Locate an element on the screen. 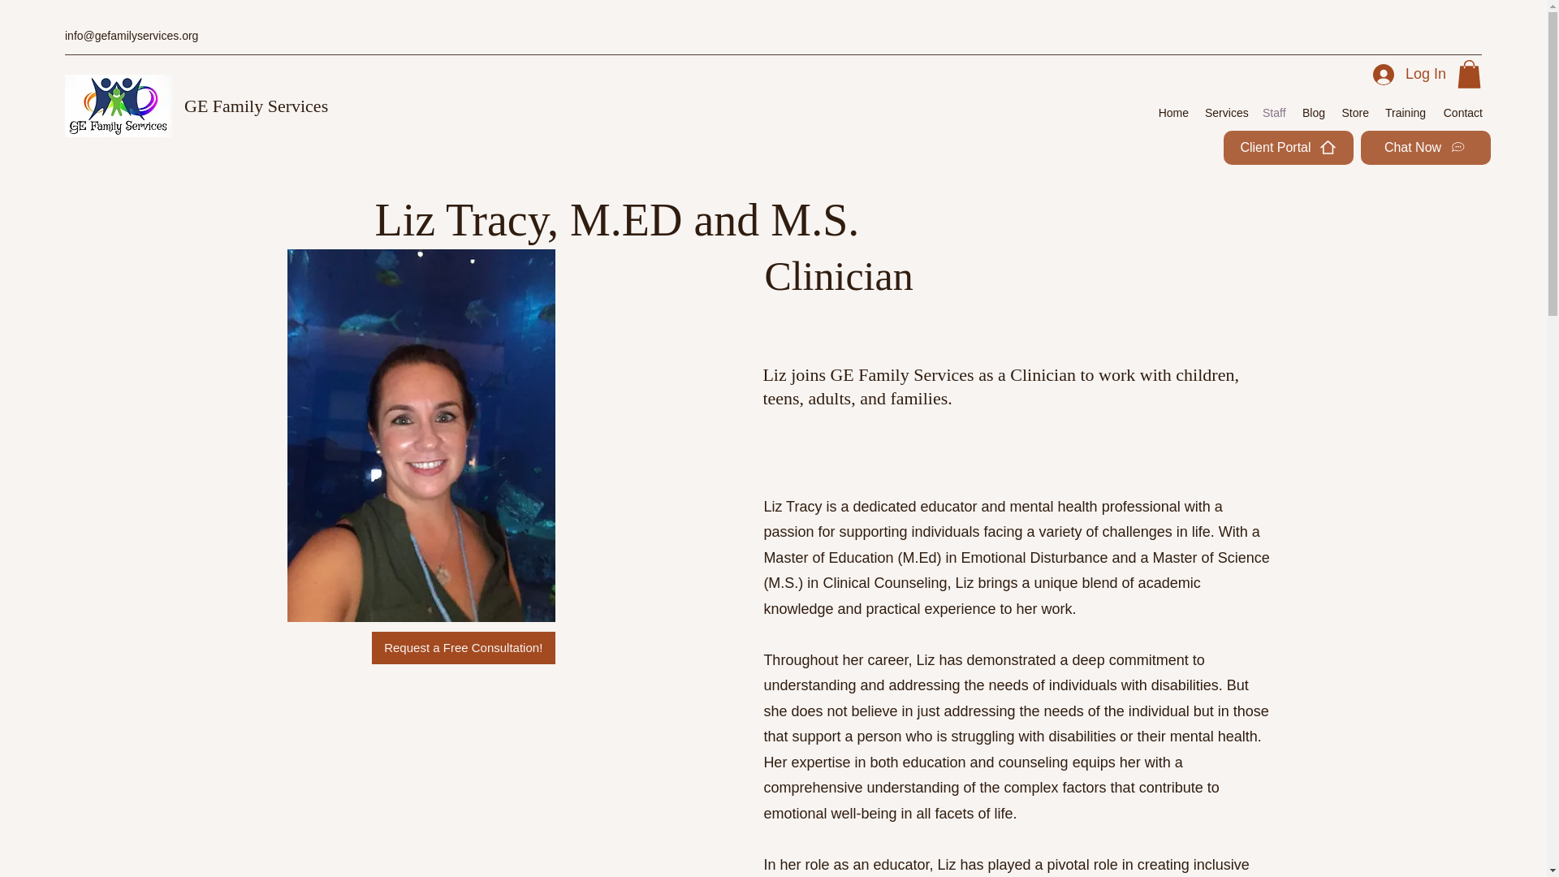 The height and width of the screenshot is (877, 1559). Store is located at coordinates (1354, 113).